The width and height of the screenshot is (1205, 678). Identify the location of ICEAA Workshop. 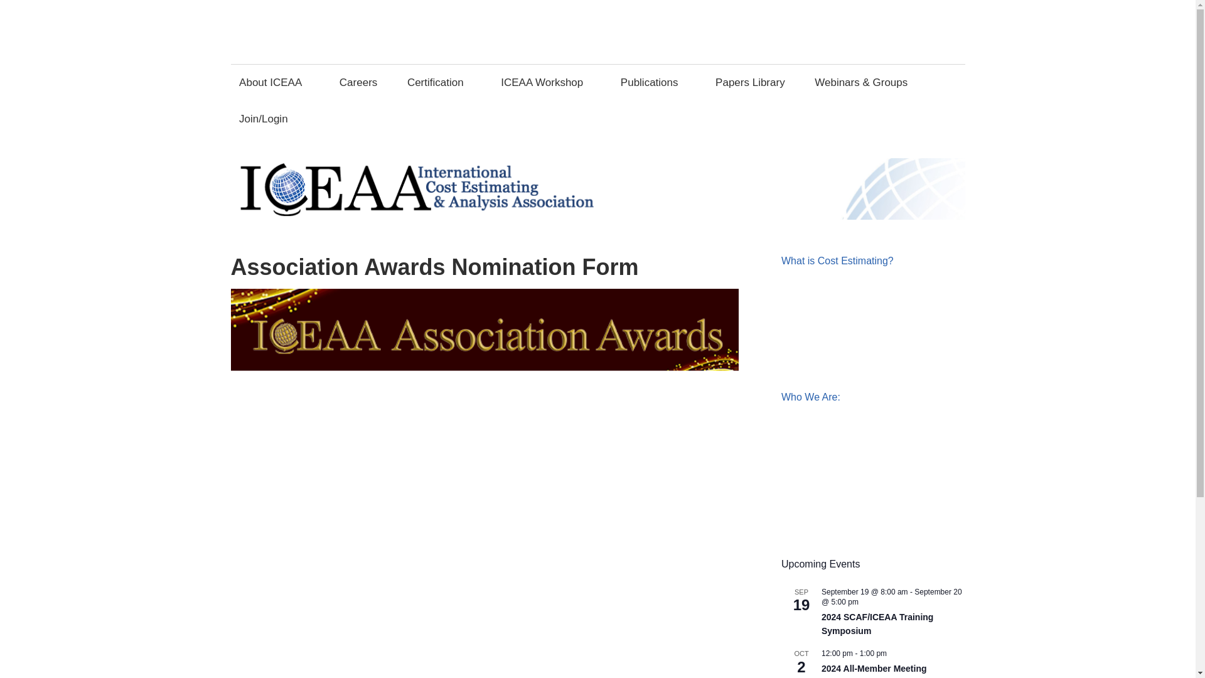
(546, 82).